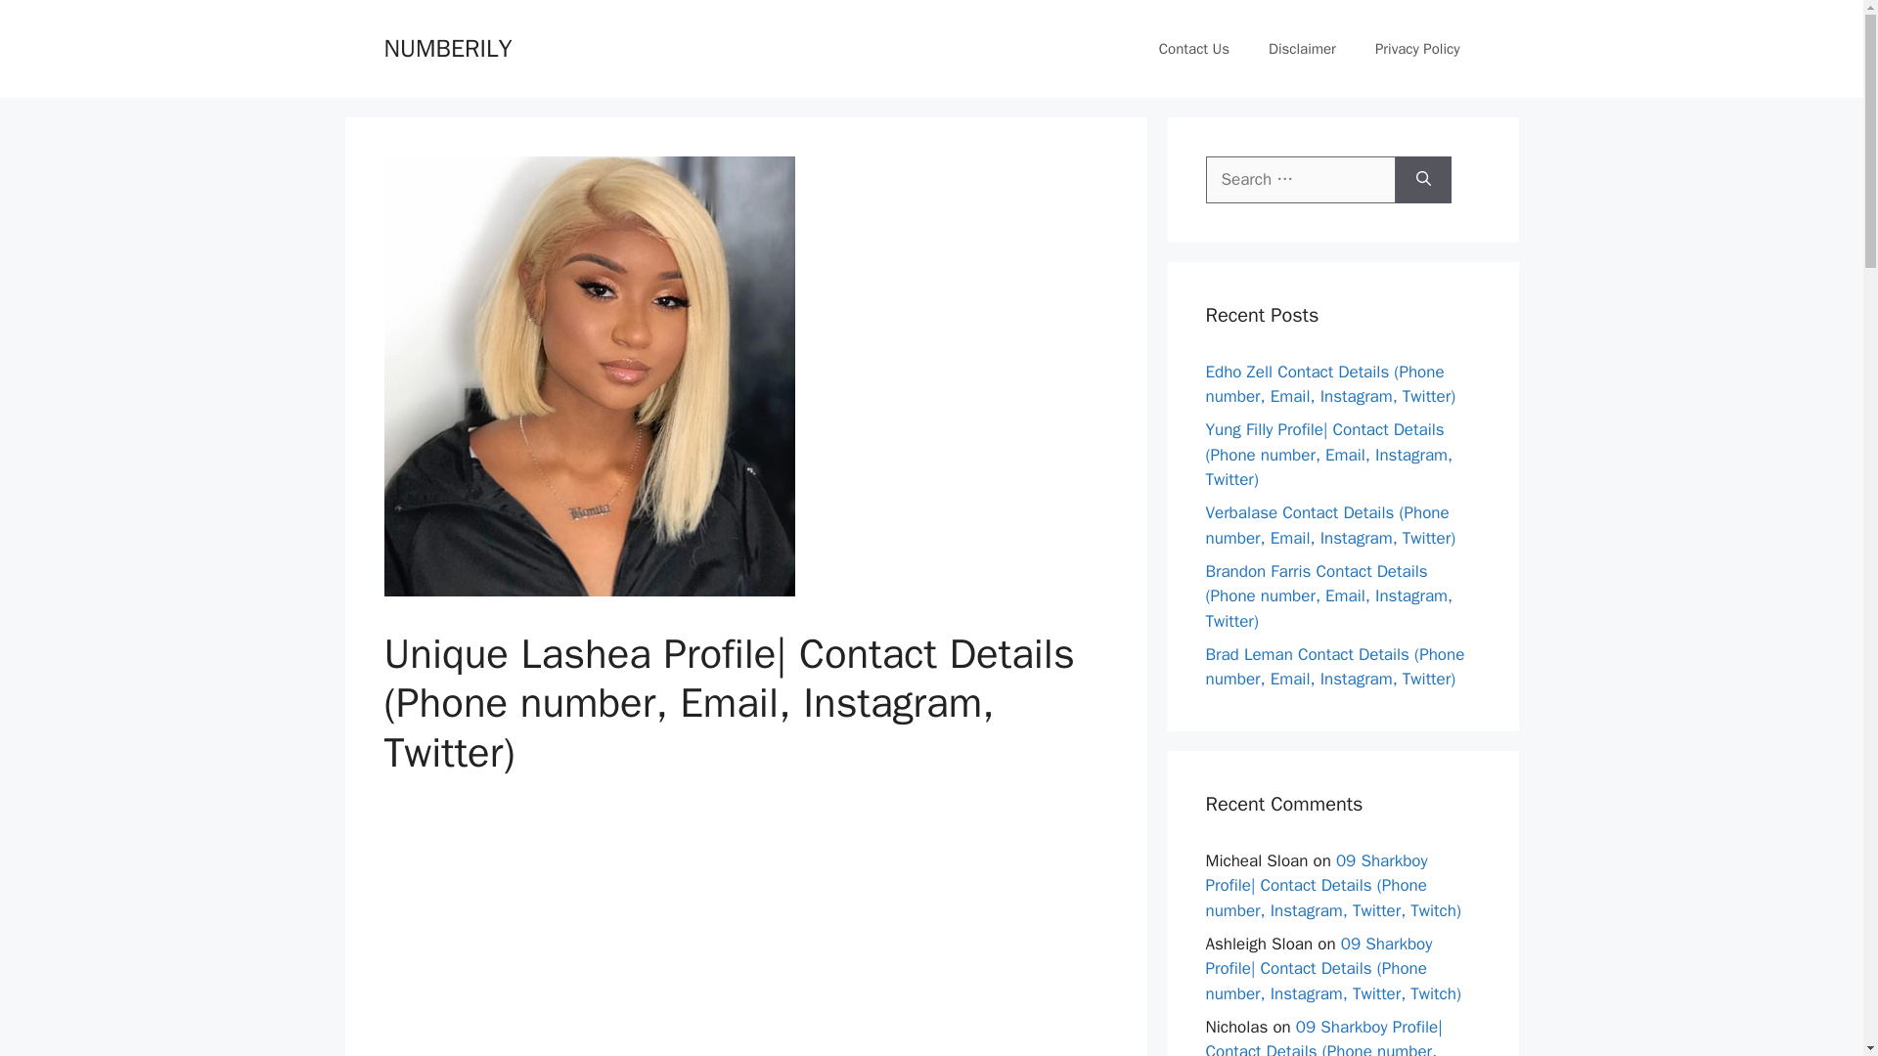  What do you see at coordinates (1302, 49) in the screenshot?
I see `Disclaimer` at bounding box center [1302, 49].